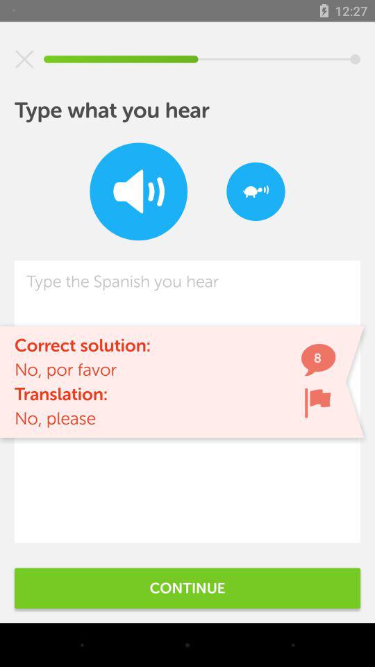 The height and width of the screenshot is (667, 375). I want to click on close button, so click(24, 59).